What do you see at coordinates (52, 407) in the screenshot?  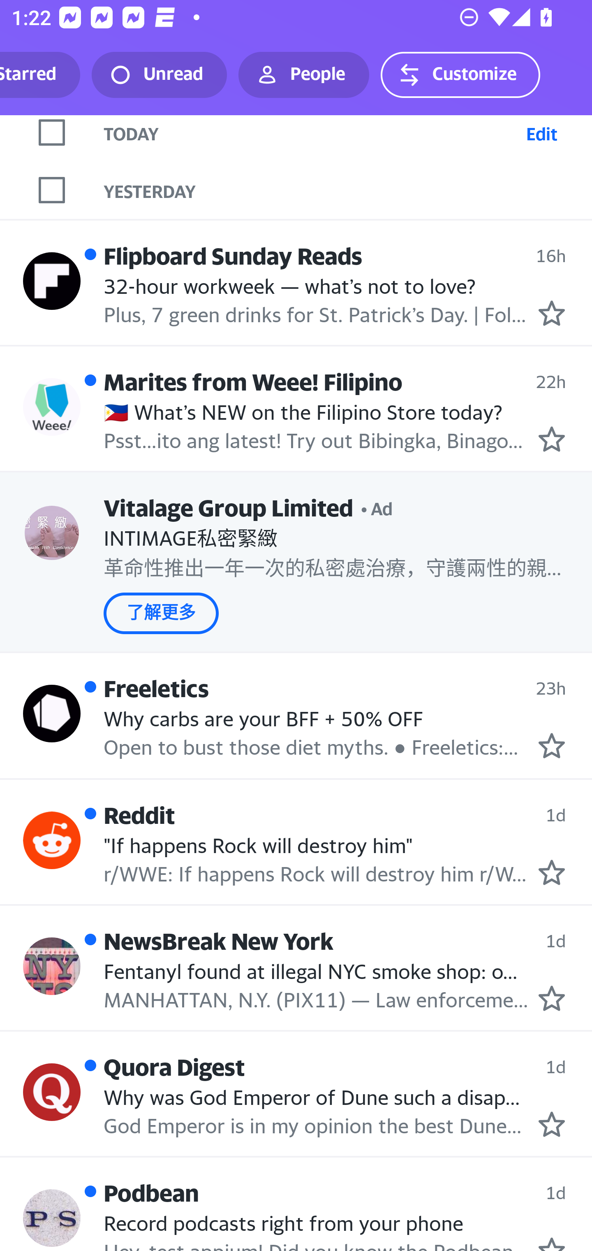 I see `Profile
Marites from Weee! Filipino` at bounding box center [52, 407].